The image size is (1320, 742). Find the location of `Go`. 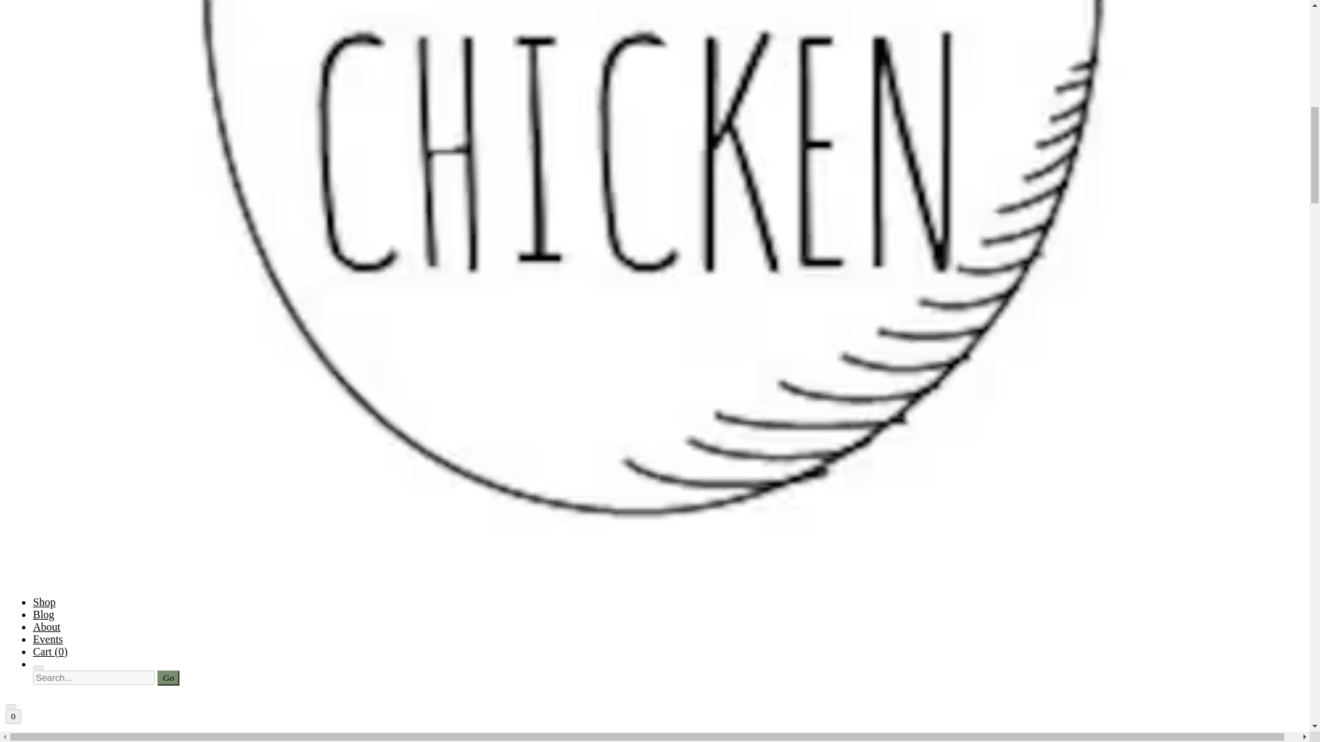

Go is located at coordinates (168, 677).